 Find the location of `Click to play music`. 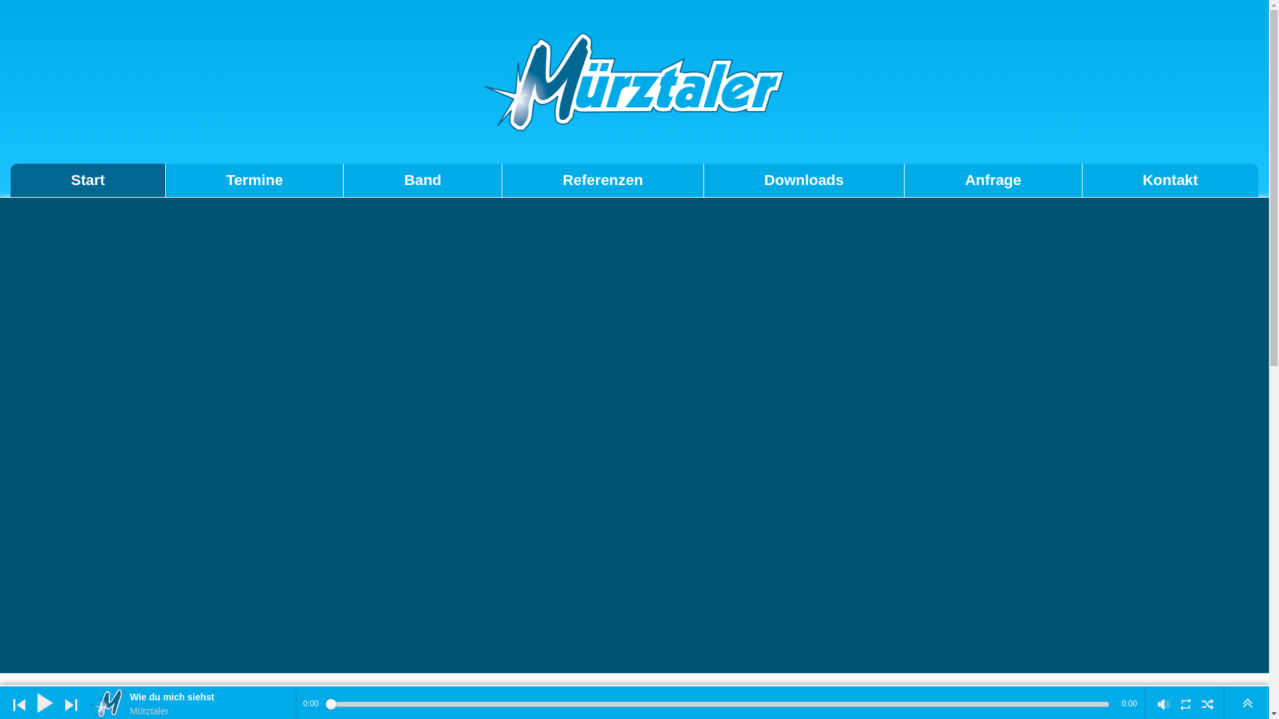

Click to play music is located at coordinates (45, 703).